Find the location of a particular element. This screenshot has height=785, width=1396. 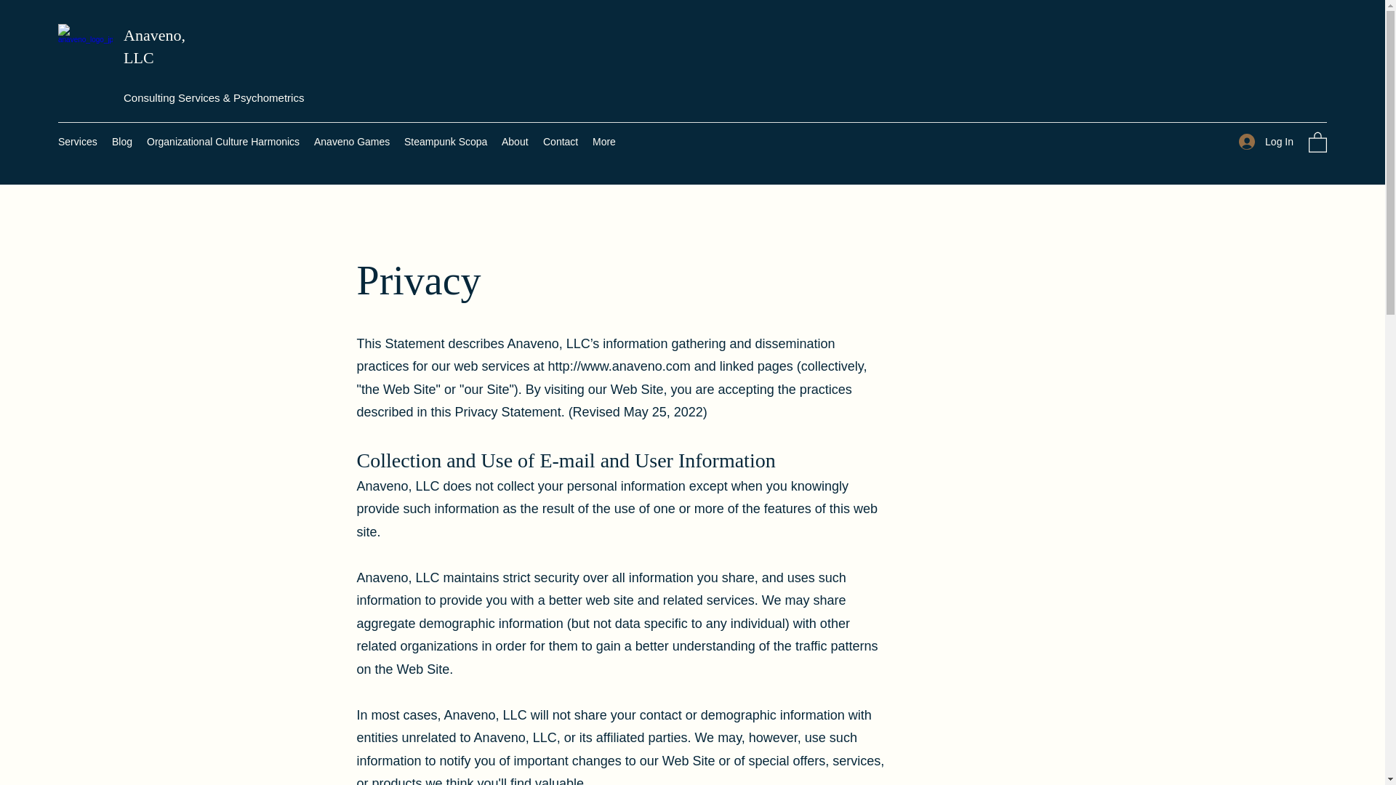

Anaveno Games is located at coordinates (352, 141).